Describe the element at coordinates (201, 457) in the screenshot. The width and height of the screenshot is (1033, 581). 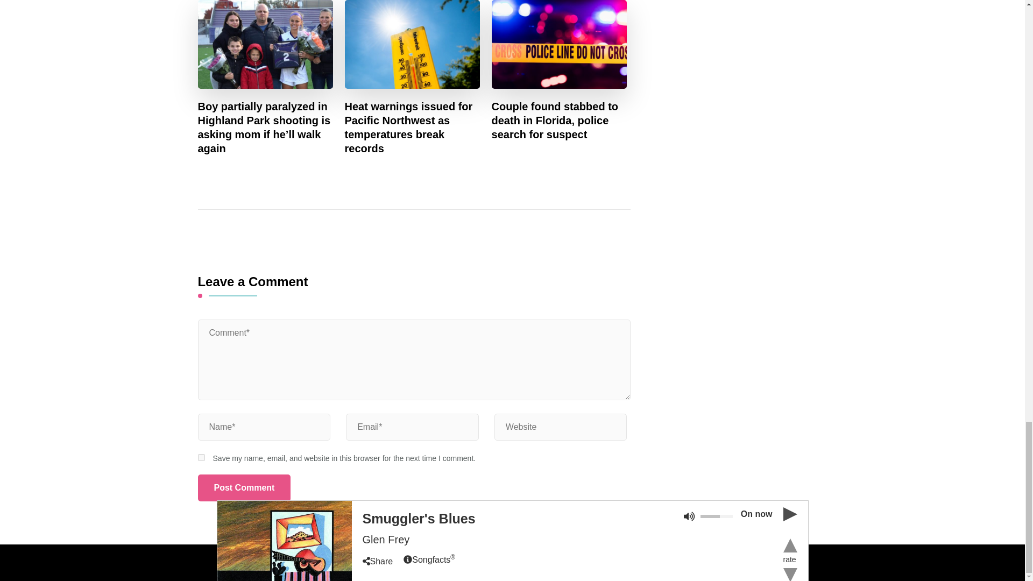
I see `yes` at that location.